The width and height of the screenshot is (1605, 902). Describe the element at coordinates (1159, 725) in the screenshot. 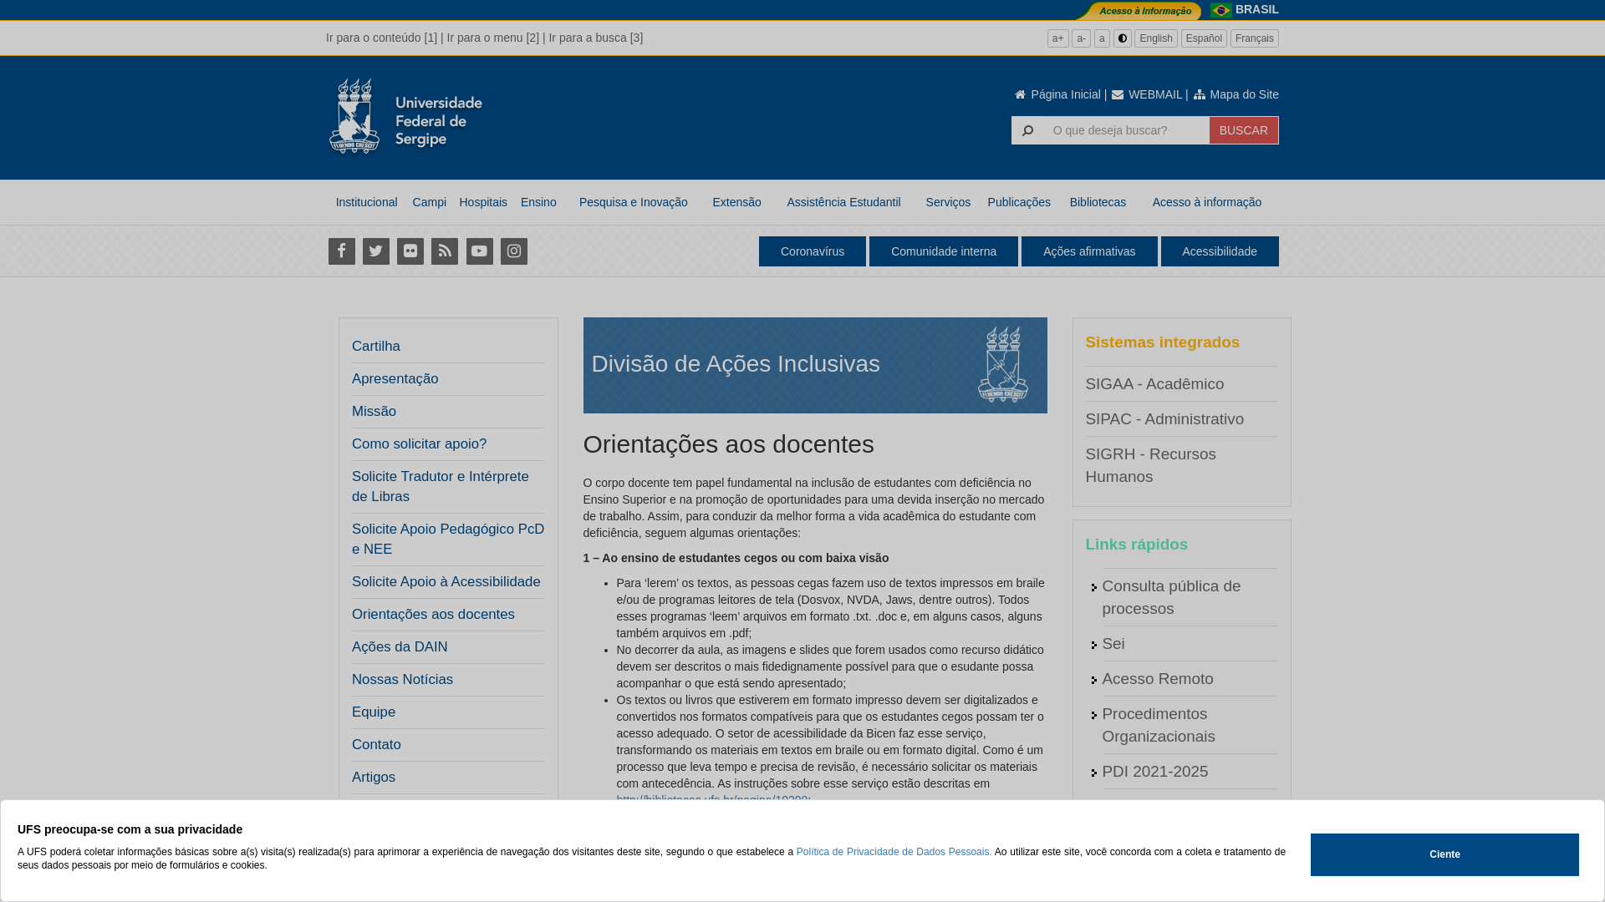

I see `Procedimentos Organizacionais` at that location.